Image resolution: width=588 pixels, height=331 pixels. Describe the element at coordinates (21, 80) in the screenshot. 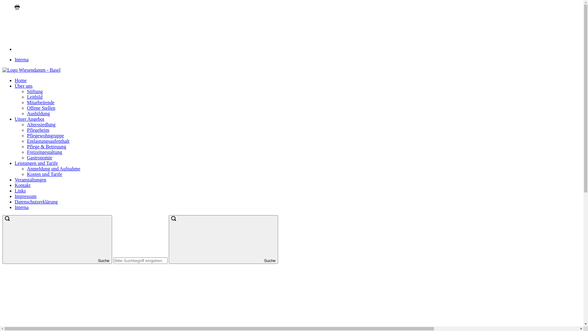

I see `Home` at that location.